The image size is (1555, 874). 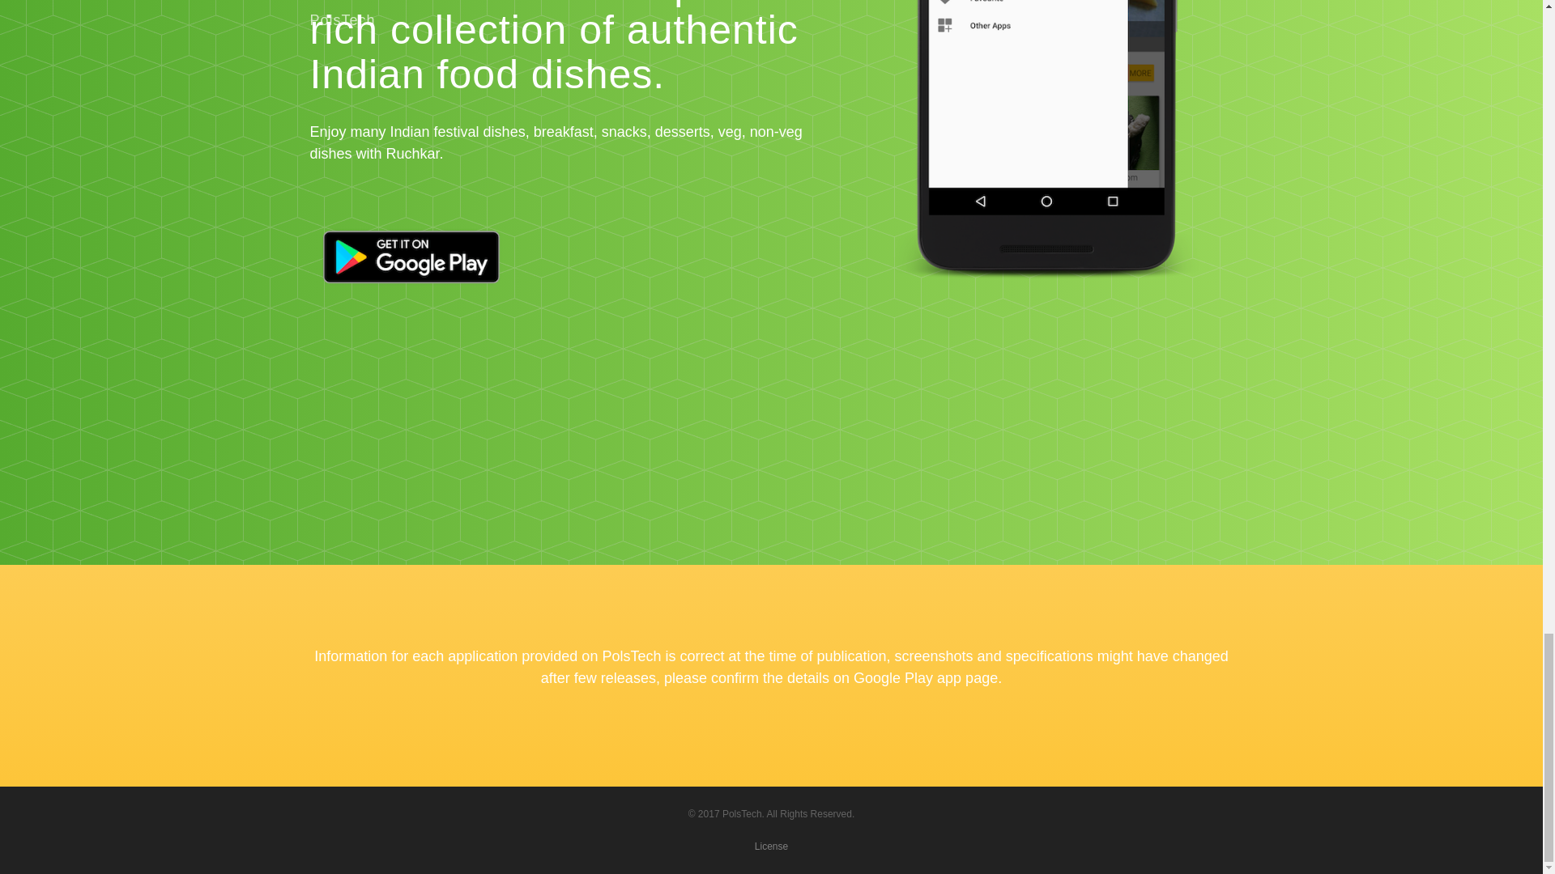 What do you see at coordinates (771, 846) in the screenshot?
I see `License` at bounding box center [771, 846].